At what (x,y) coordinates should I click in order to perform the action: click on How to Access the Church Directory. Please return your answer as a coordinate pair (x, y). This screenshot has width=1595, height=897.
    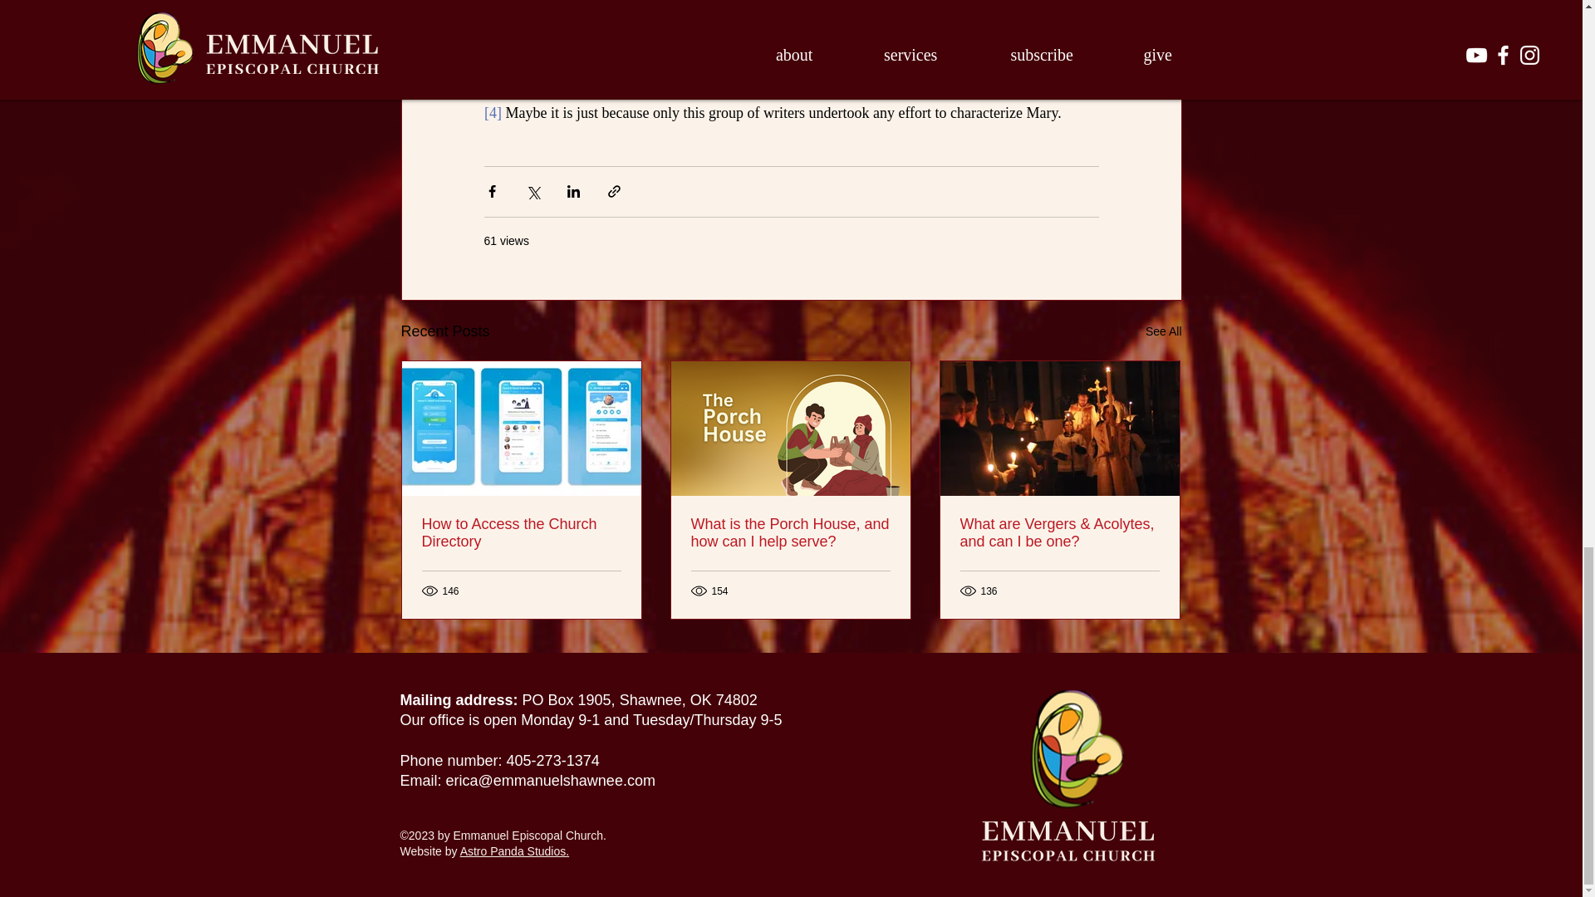
    Looking at the image, I should click on (522, 533).